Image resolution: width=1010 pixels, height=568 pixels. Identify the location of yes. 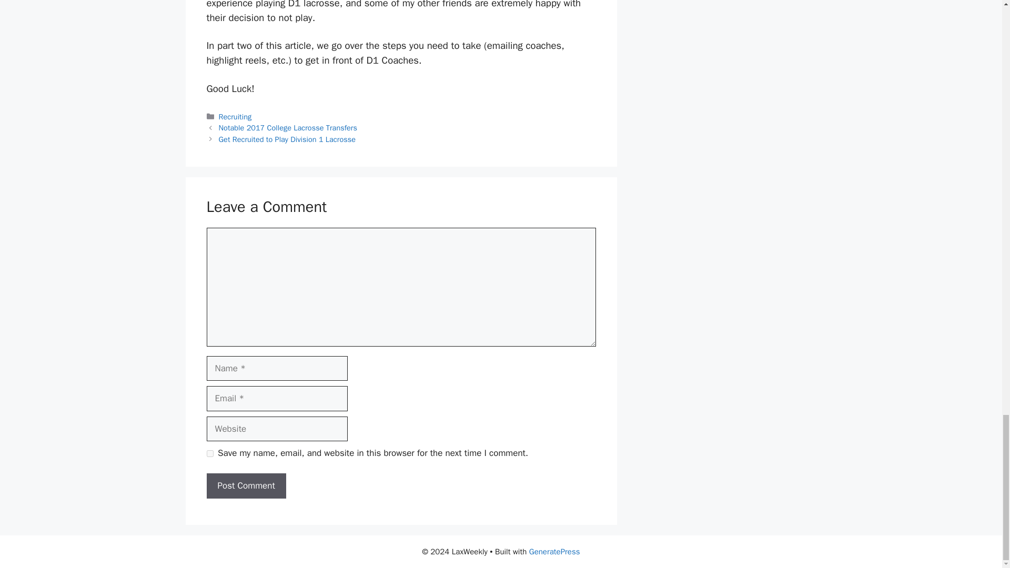
(209, 453).